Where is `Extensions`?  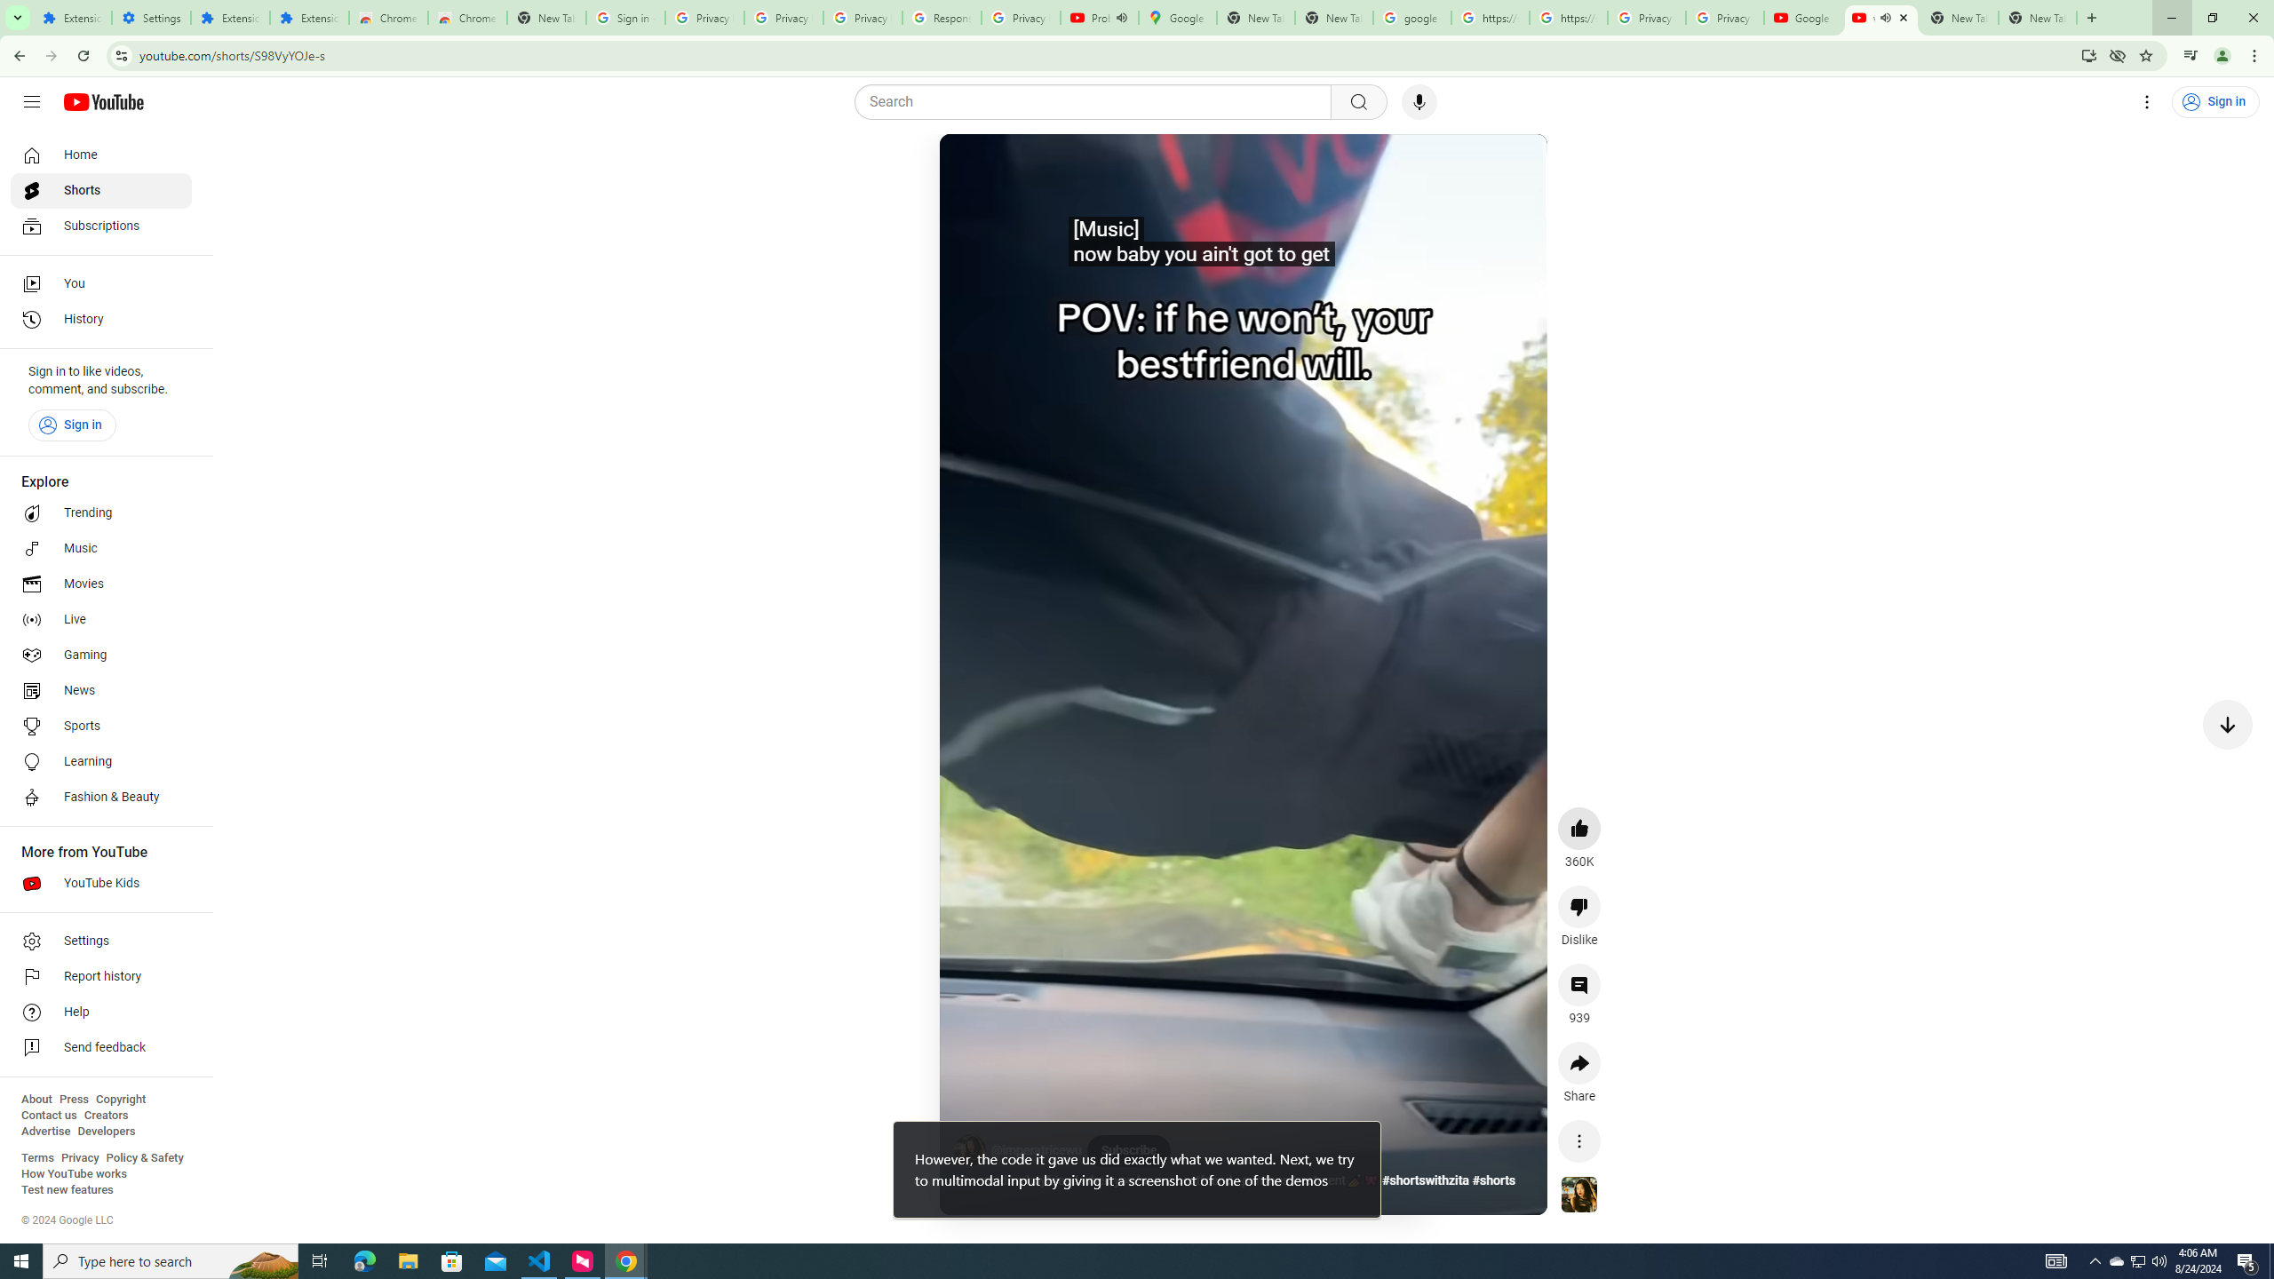 Extensions is located at coordinates (73, 18).